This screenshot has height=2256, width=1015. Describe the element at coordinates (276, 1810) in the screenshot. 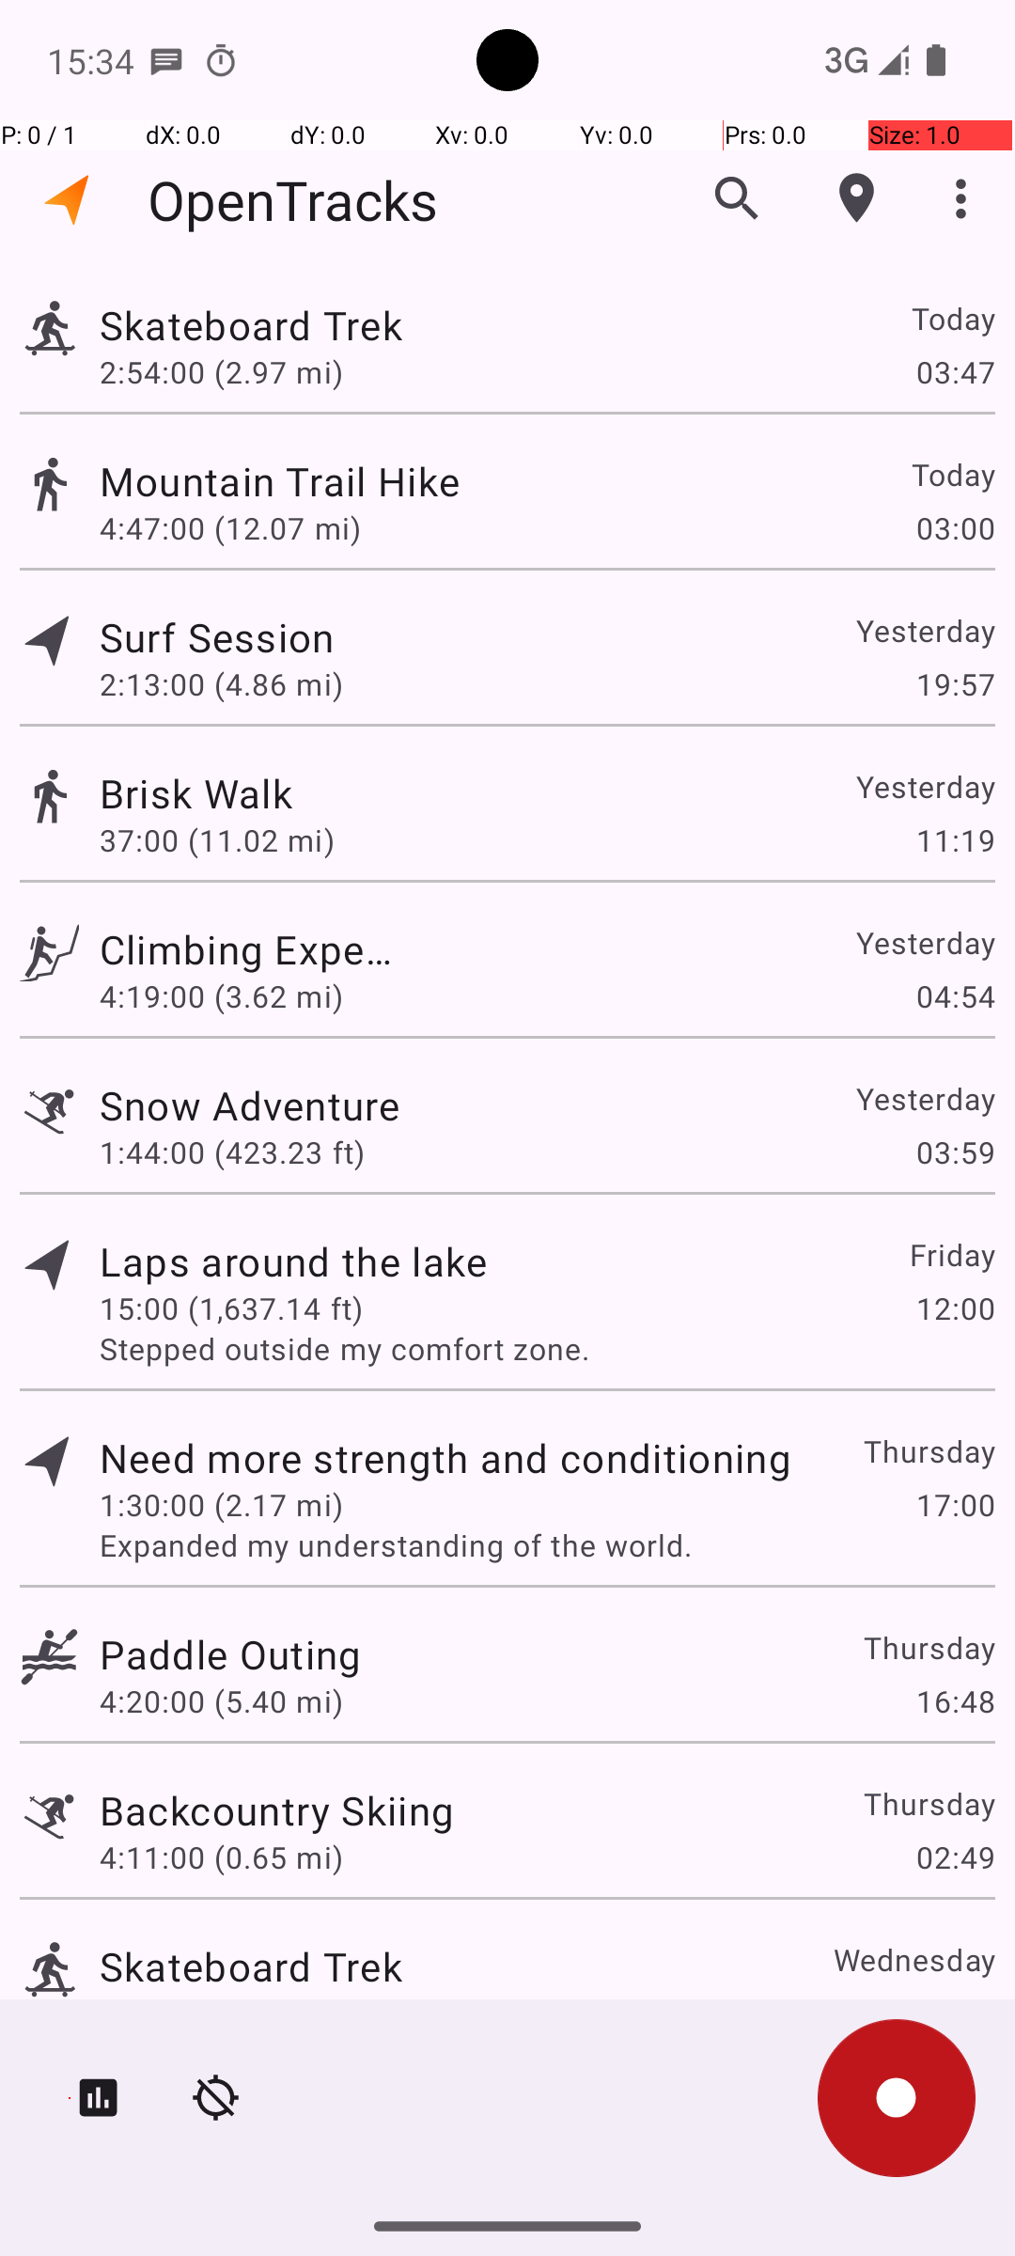

I see `Backcountry Skiing` at that location.